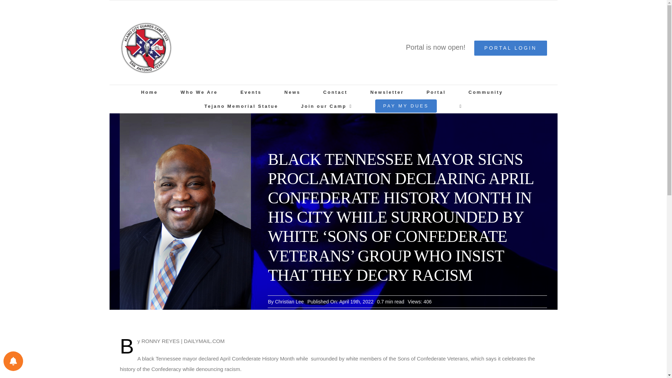 The width and height of the screenshot is (672, 378). What do you see at coordinates (406, 106) in the screenshot?
I see `PAY MY DUES` at bounding box center [406, 106].